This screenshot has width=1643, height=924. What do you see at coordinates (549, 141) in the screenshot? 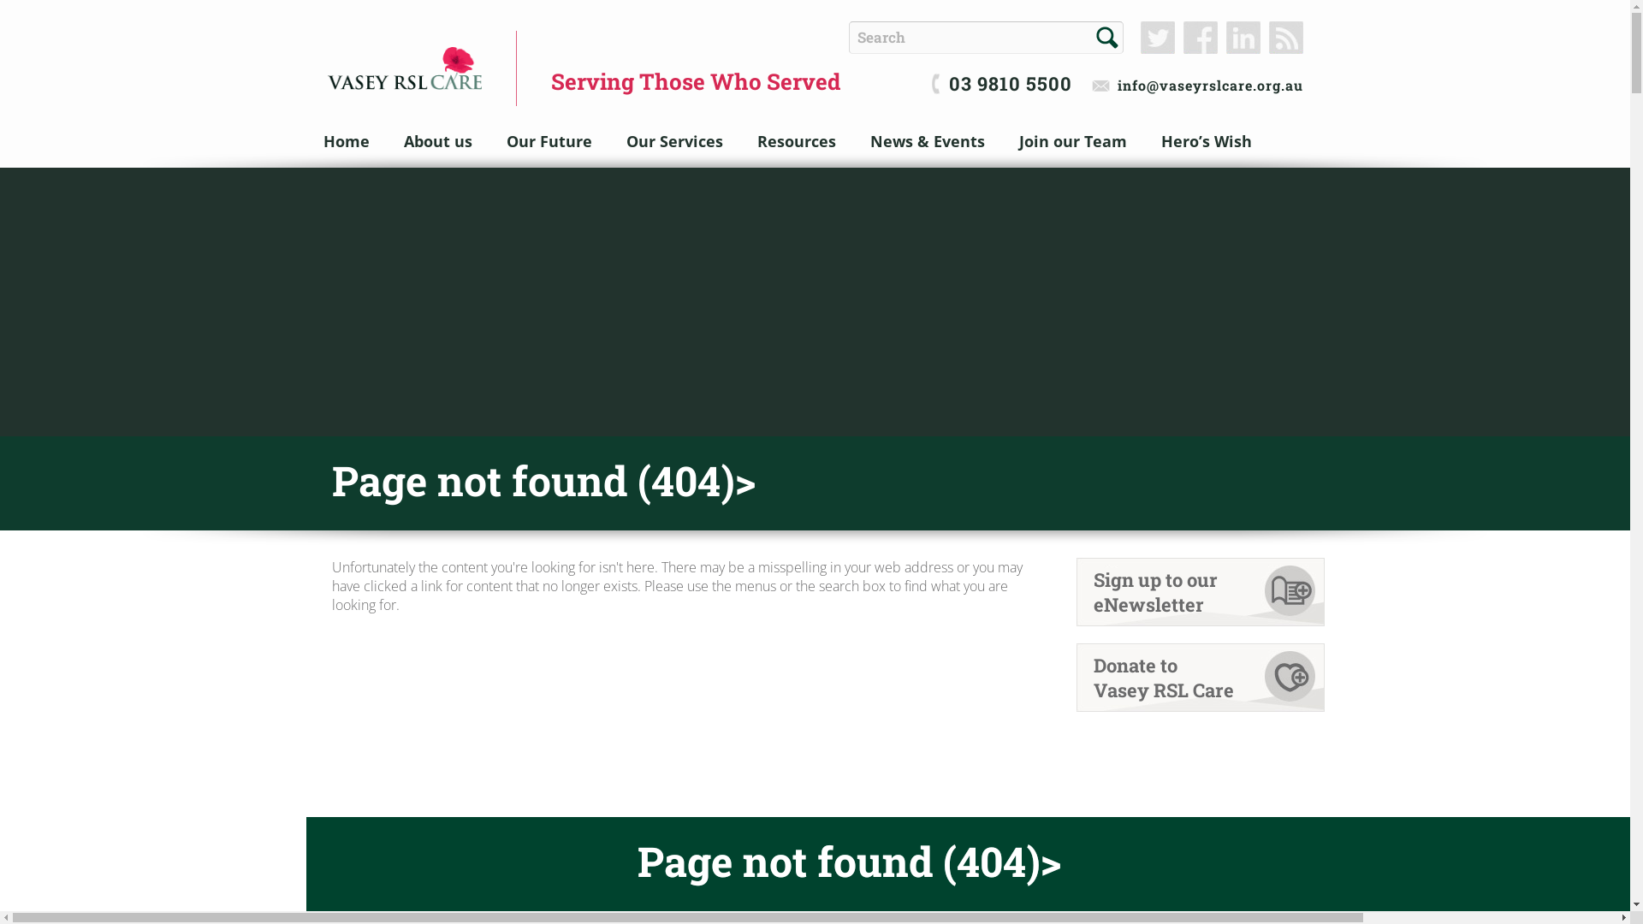
I see `Our Future` at bounding box center [549, 141].